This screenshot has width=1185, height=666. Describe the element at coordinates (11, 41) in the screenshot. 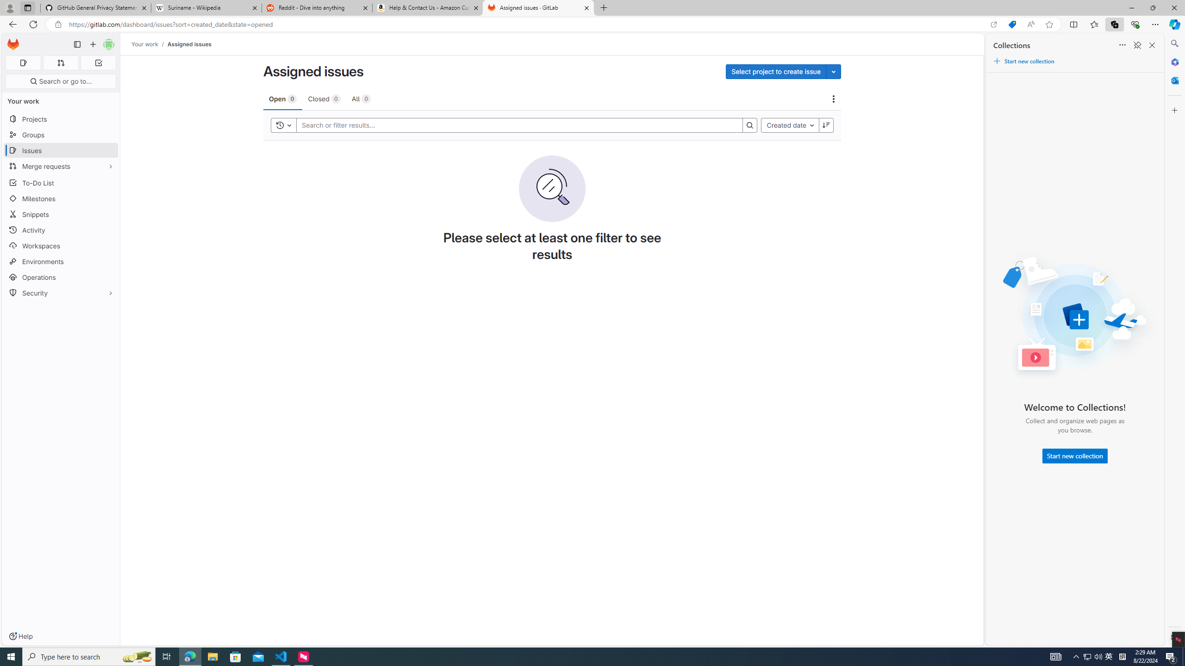

I see `Skip to main content` at that location.